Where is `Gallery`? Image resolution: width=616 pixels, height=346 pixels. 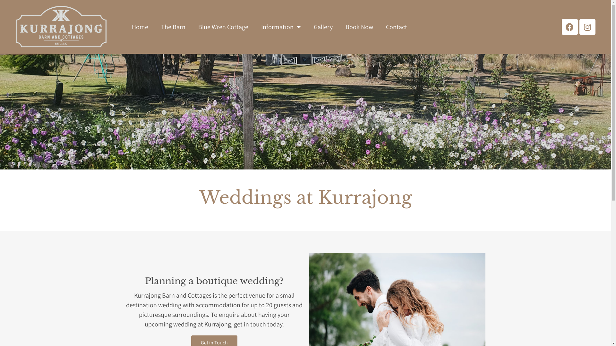
Gallery is located at coordinates (323, 27).